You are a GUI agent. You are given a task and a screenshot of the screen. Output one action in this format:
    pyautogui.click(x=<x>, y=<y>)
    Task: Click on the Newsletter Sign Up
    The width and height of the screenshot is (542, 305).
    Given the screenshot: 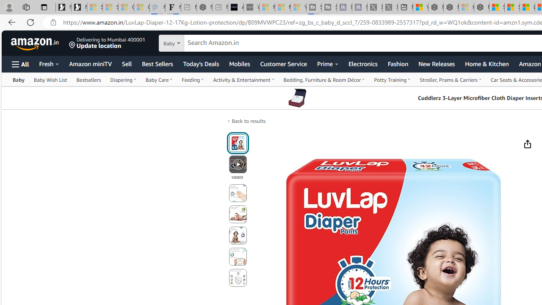 What is the action you would take?
    pyautogui.click(x=79, y=8)
    